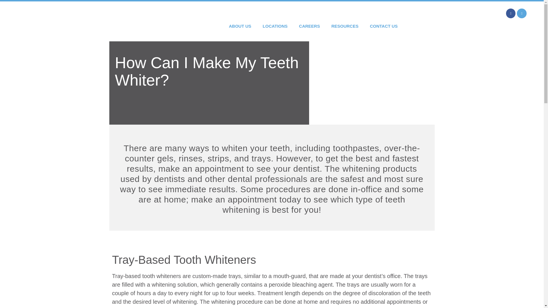 The height and width of the screenshot is (308, 548). Describe the element at coordinates (345, 26) in the screenshot. I see `RESOURCES` at that location.